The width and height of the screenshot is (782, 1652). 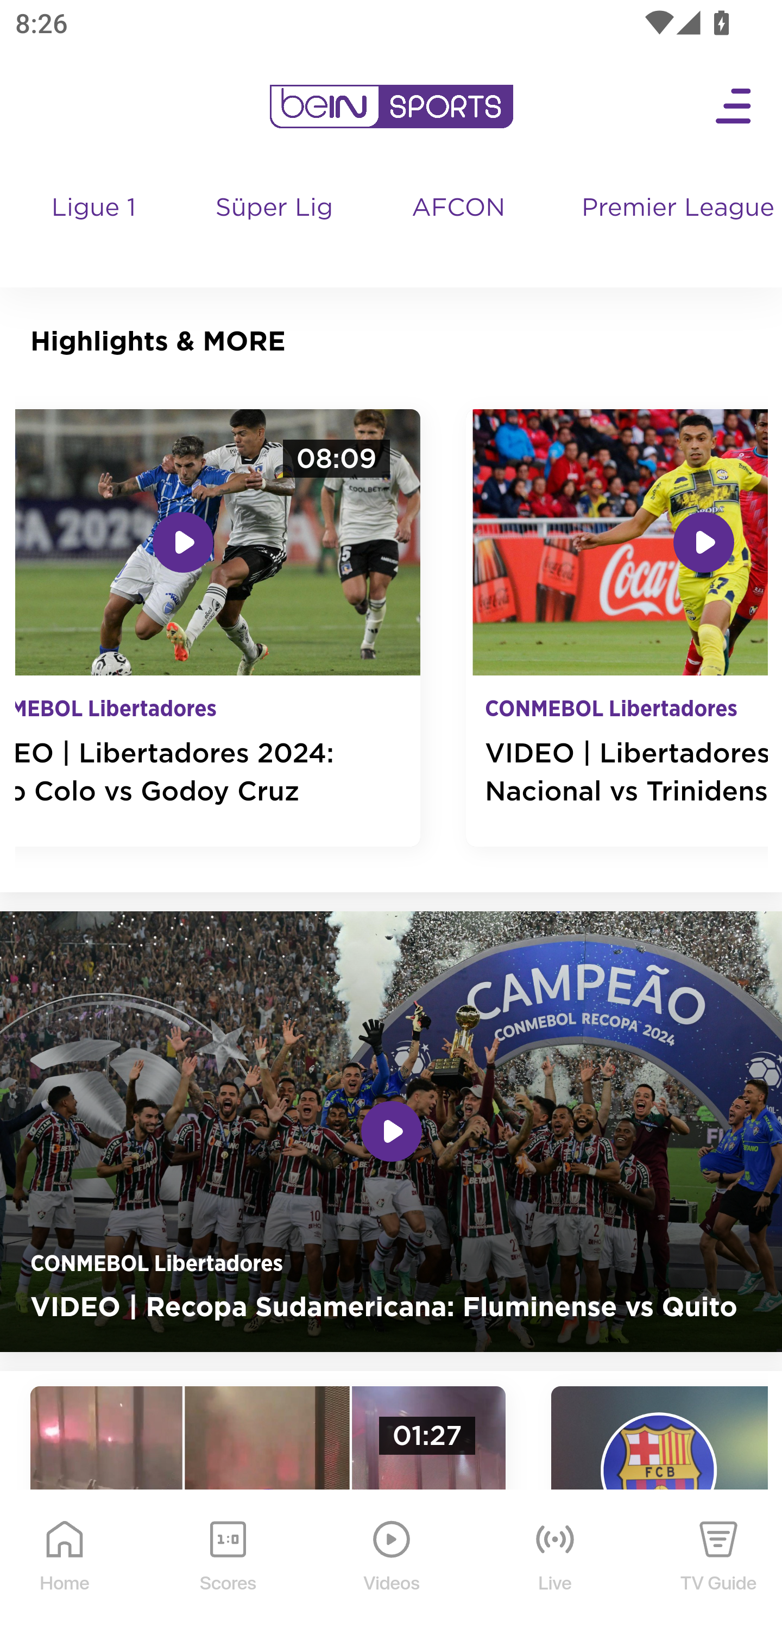 I want to click on AFCON, so click(x=458, y=209).